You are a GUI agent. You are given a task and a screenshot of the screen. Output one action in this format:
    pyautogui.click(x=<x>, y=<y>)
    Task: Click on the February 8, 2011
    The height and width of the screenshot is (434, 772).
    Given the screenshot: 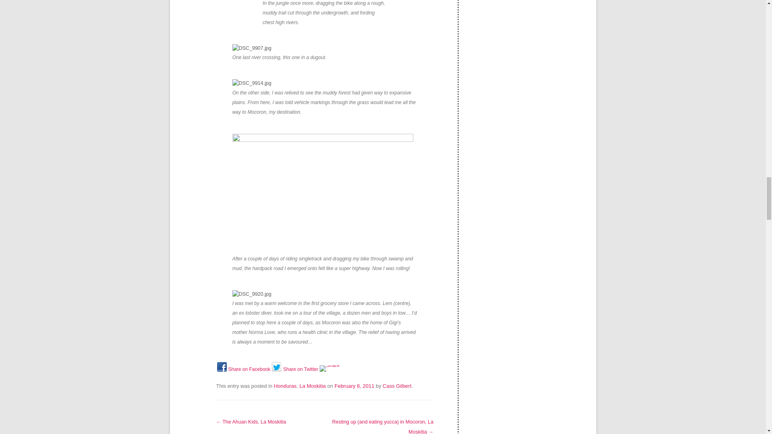 What is the action you would take?
    pyautogui.click(x=354, y=386)
    